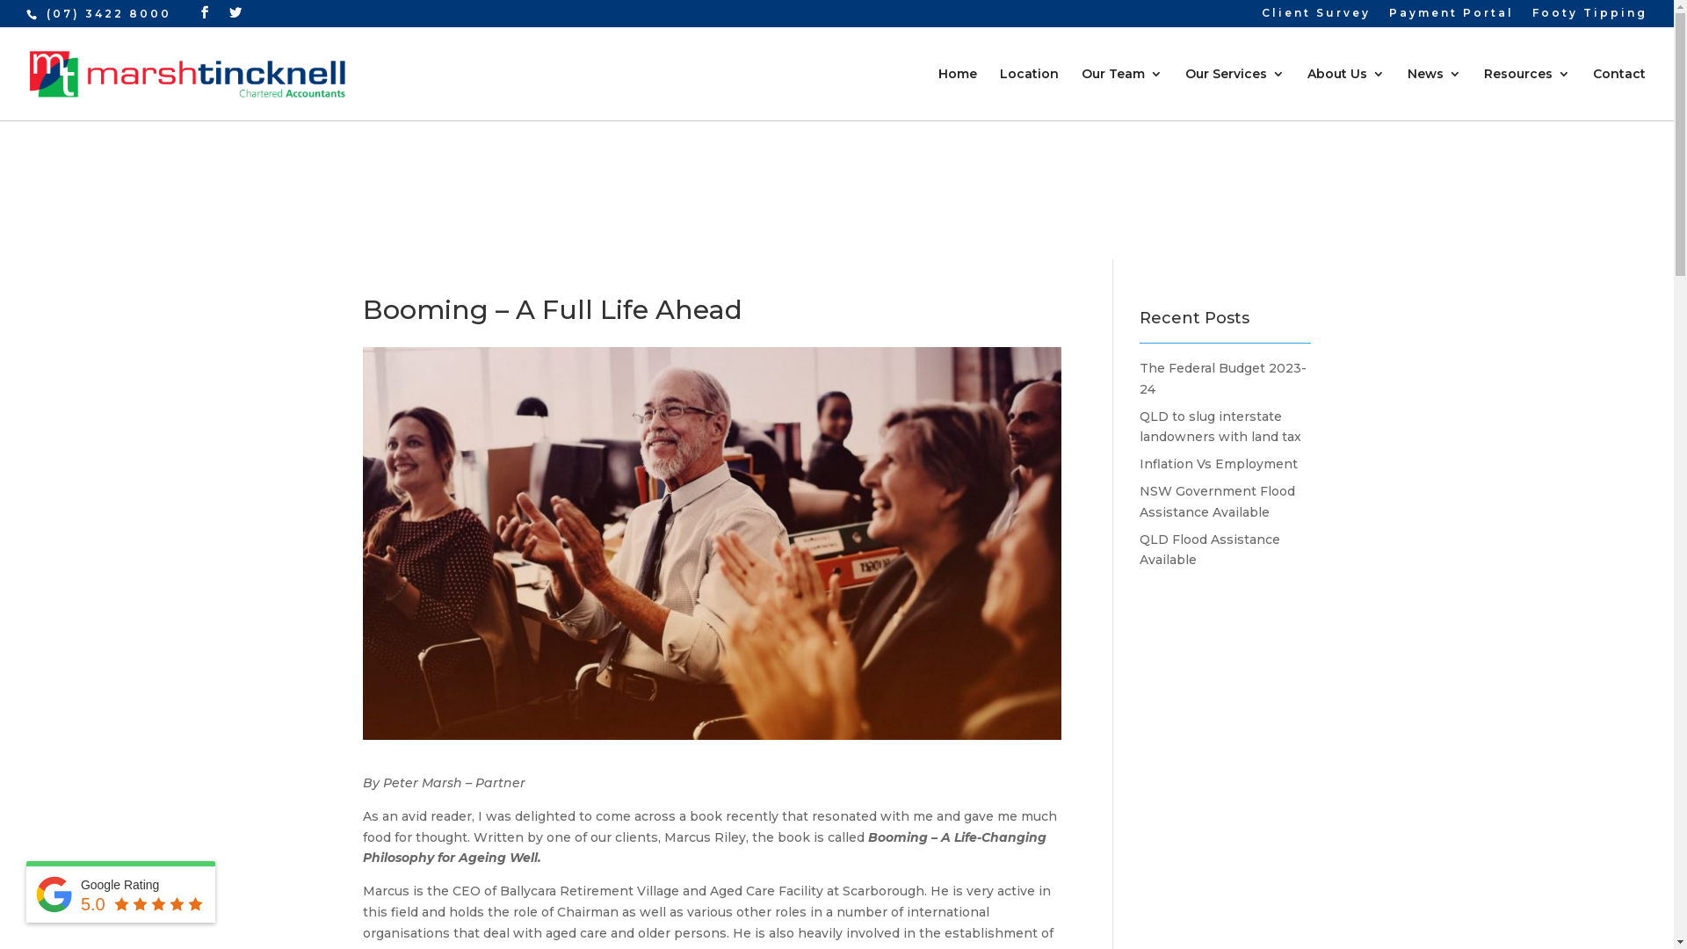 The image size is (1687, 949). Describe the element at coordinates (1218, 502) in the screenshot. I see `NSW Government Flood Assistance Available` at that location.